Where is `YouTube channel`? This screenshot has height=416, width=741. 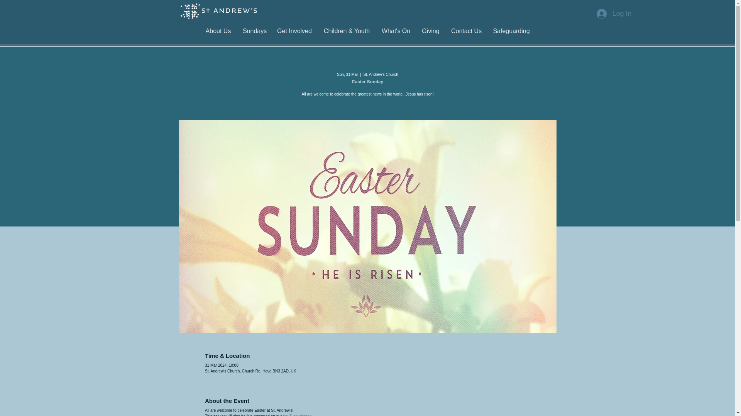
YouTube channel is located at coordinates (298, 415).